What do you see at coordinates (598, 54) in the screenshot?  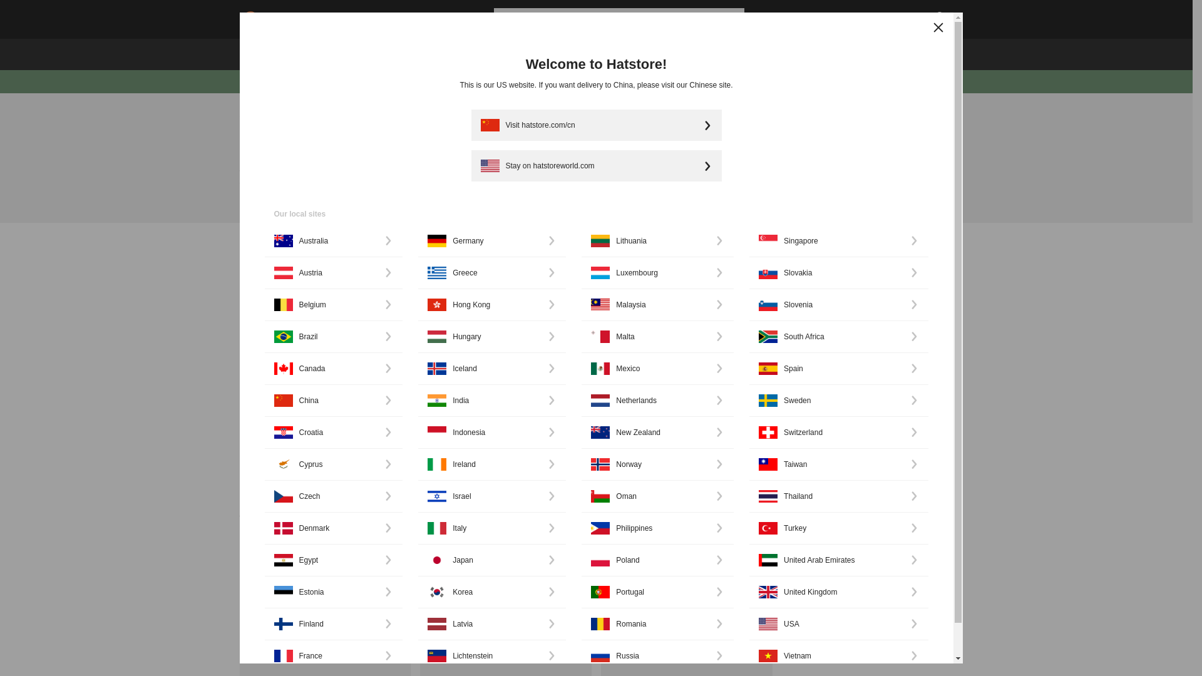 I see `Sale` at bounding box center [598, 54].